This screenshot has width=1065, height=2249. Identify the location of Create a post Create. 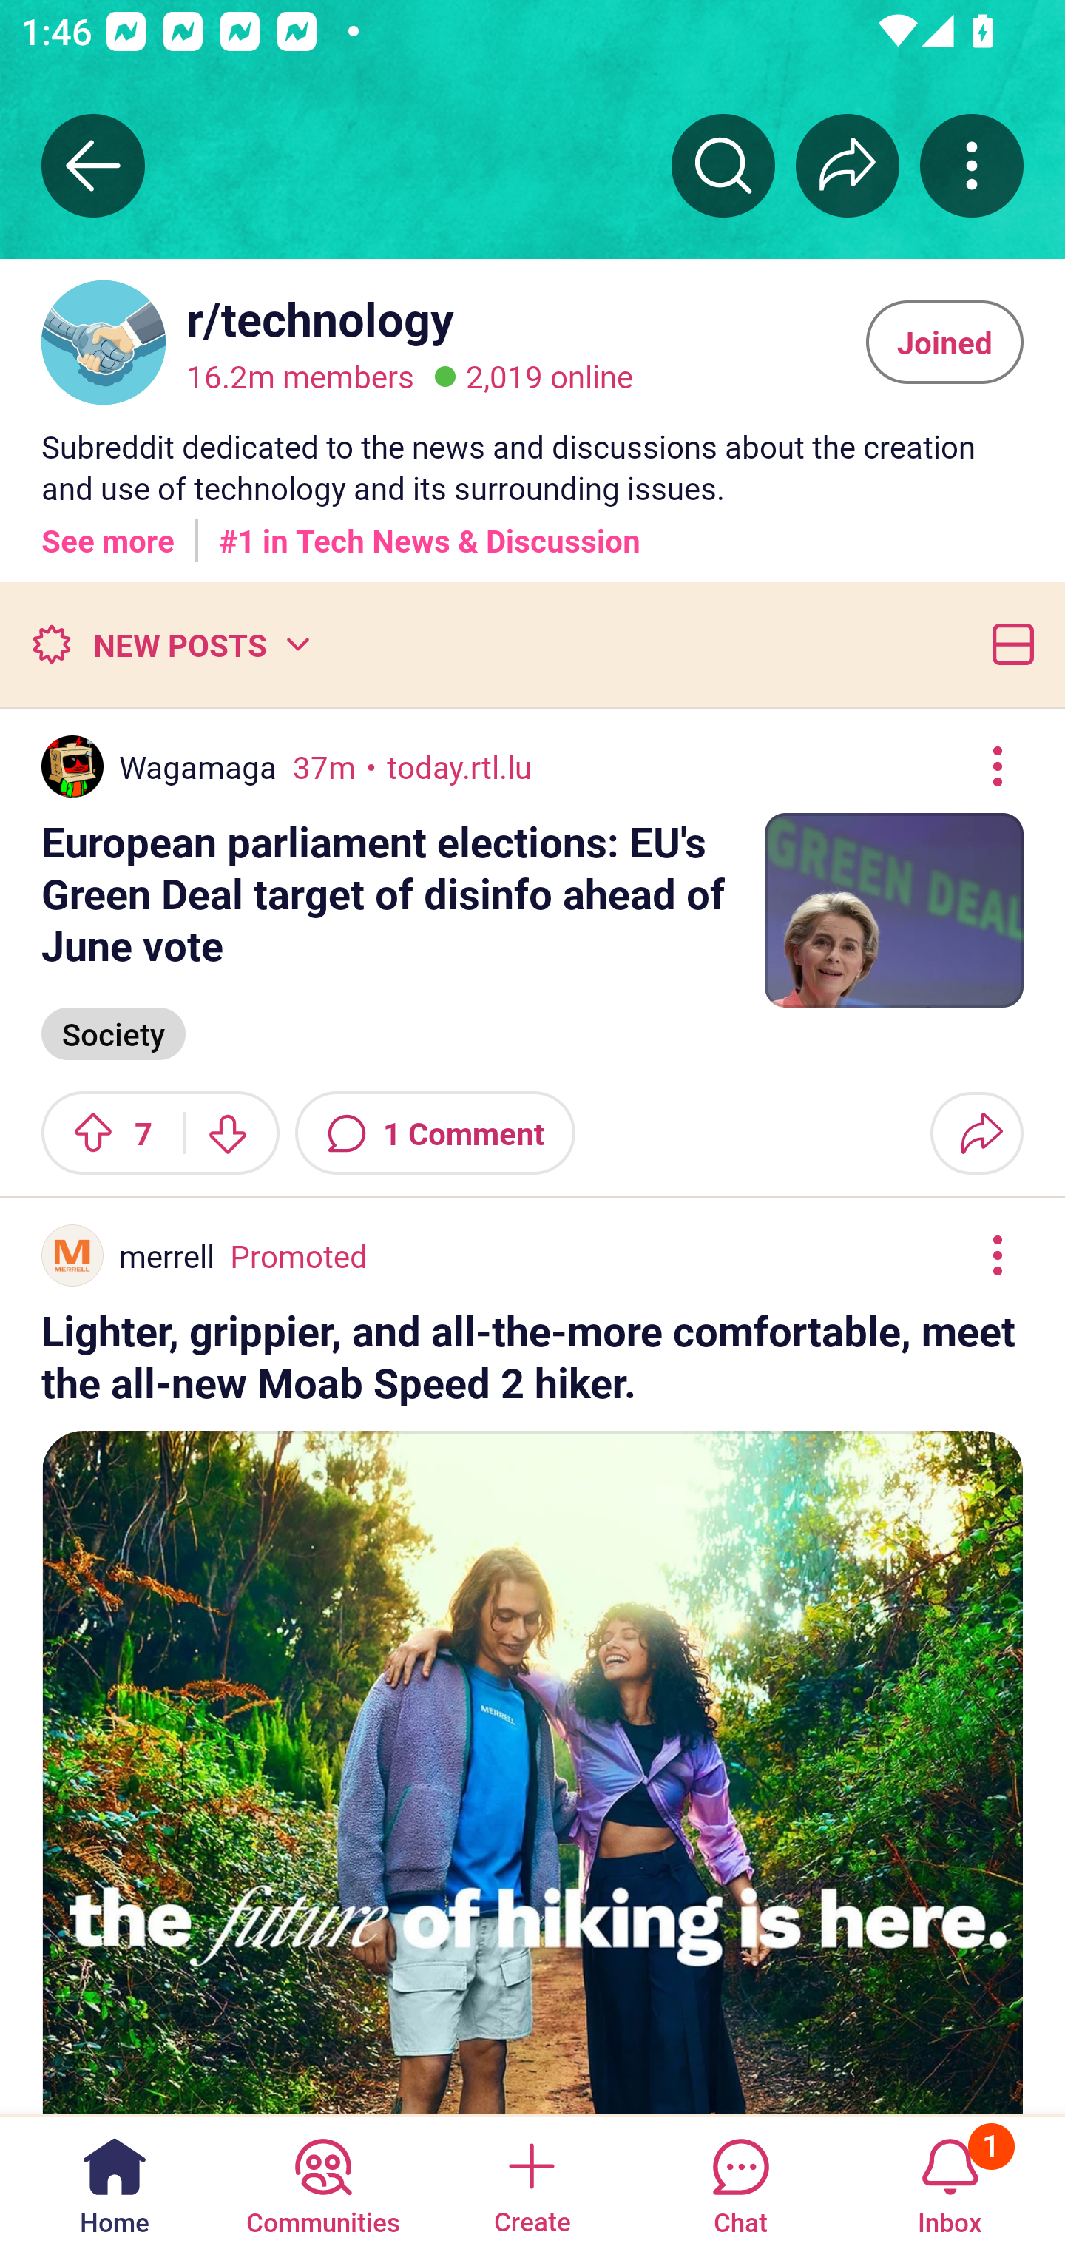
(531, 2181).